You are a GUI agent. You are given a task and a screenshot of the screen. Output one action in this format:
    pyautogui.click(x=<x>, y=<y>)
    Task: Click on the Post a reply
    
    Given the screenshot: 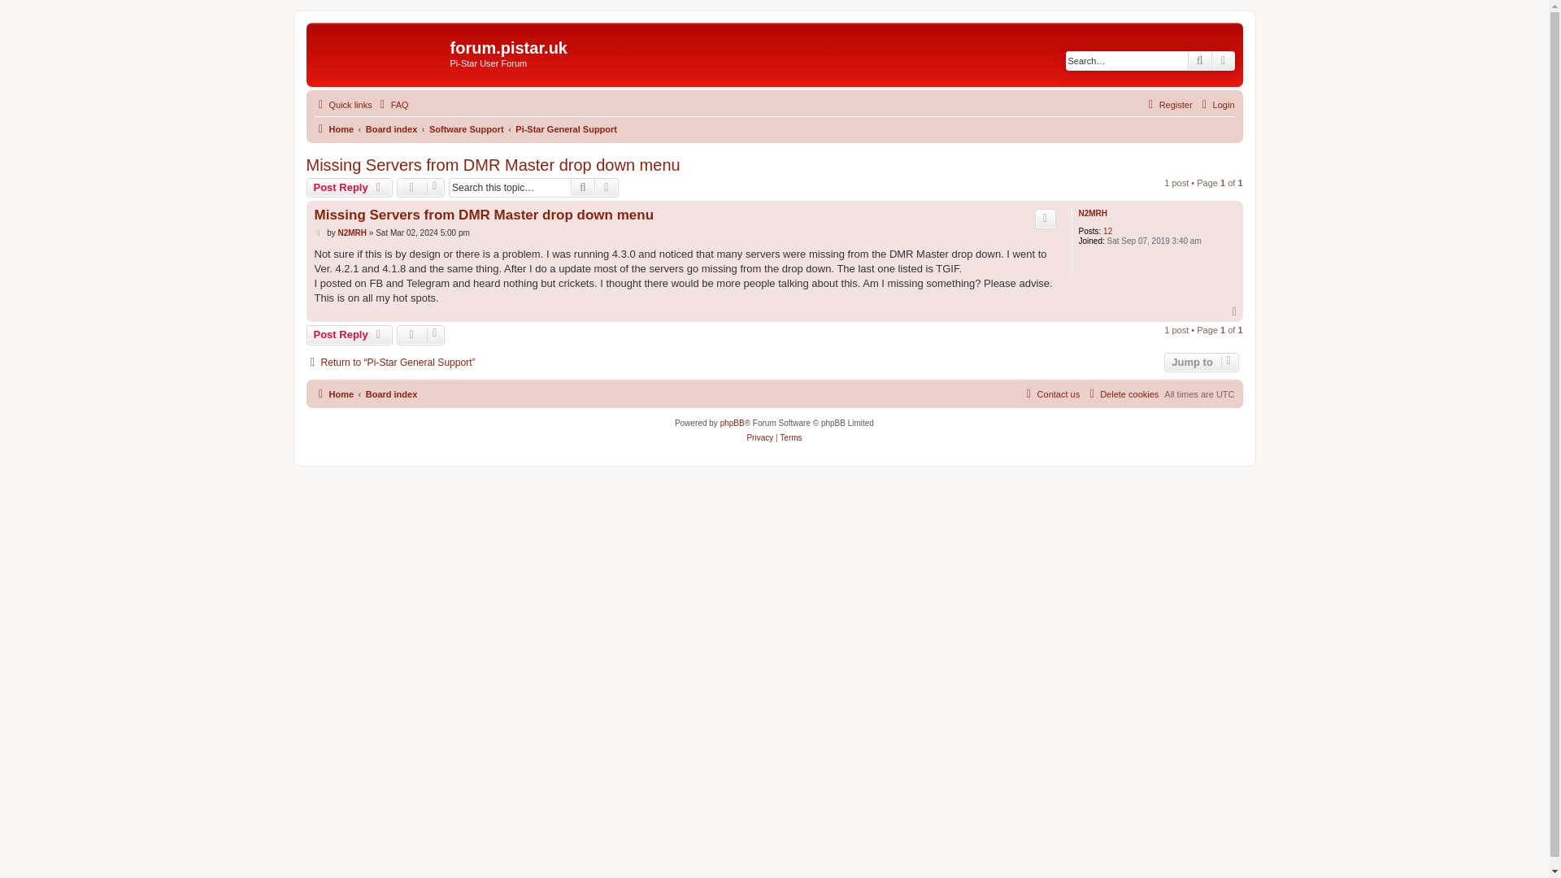 What is the action you would take?
    pyautogui.click(x=350, y=335)
    